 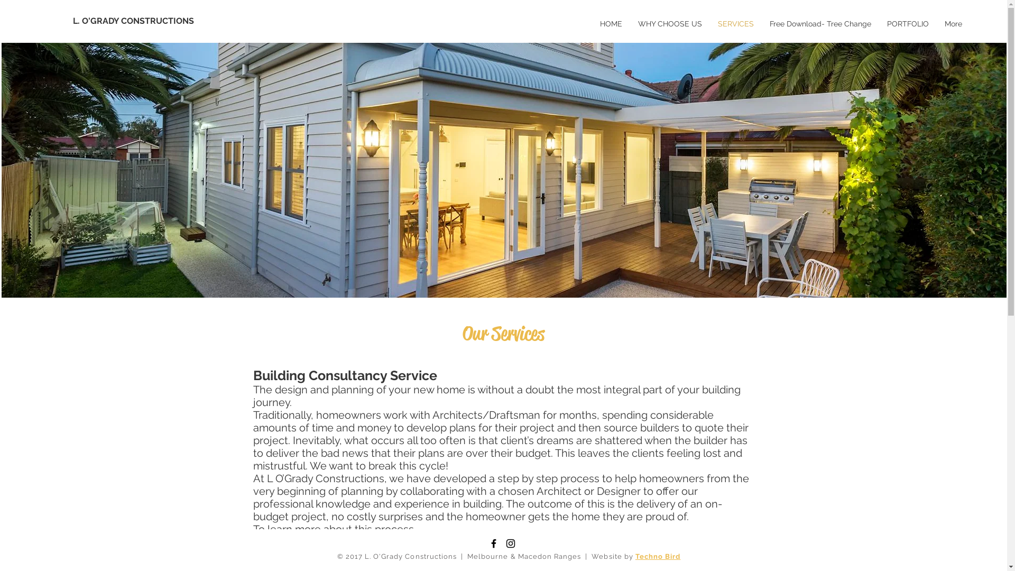 What do you see at coordinates (670, 24) in the screenshot?
I see `WHY CHOOSE US` at bounding box center [670, 24].